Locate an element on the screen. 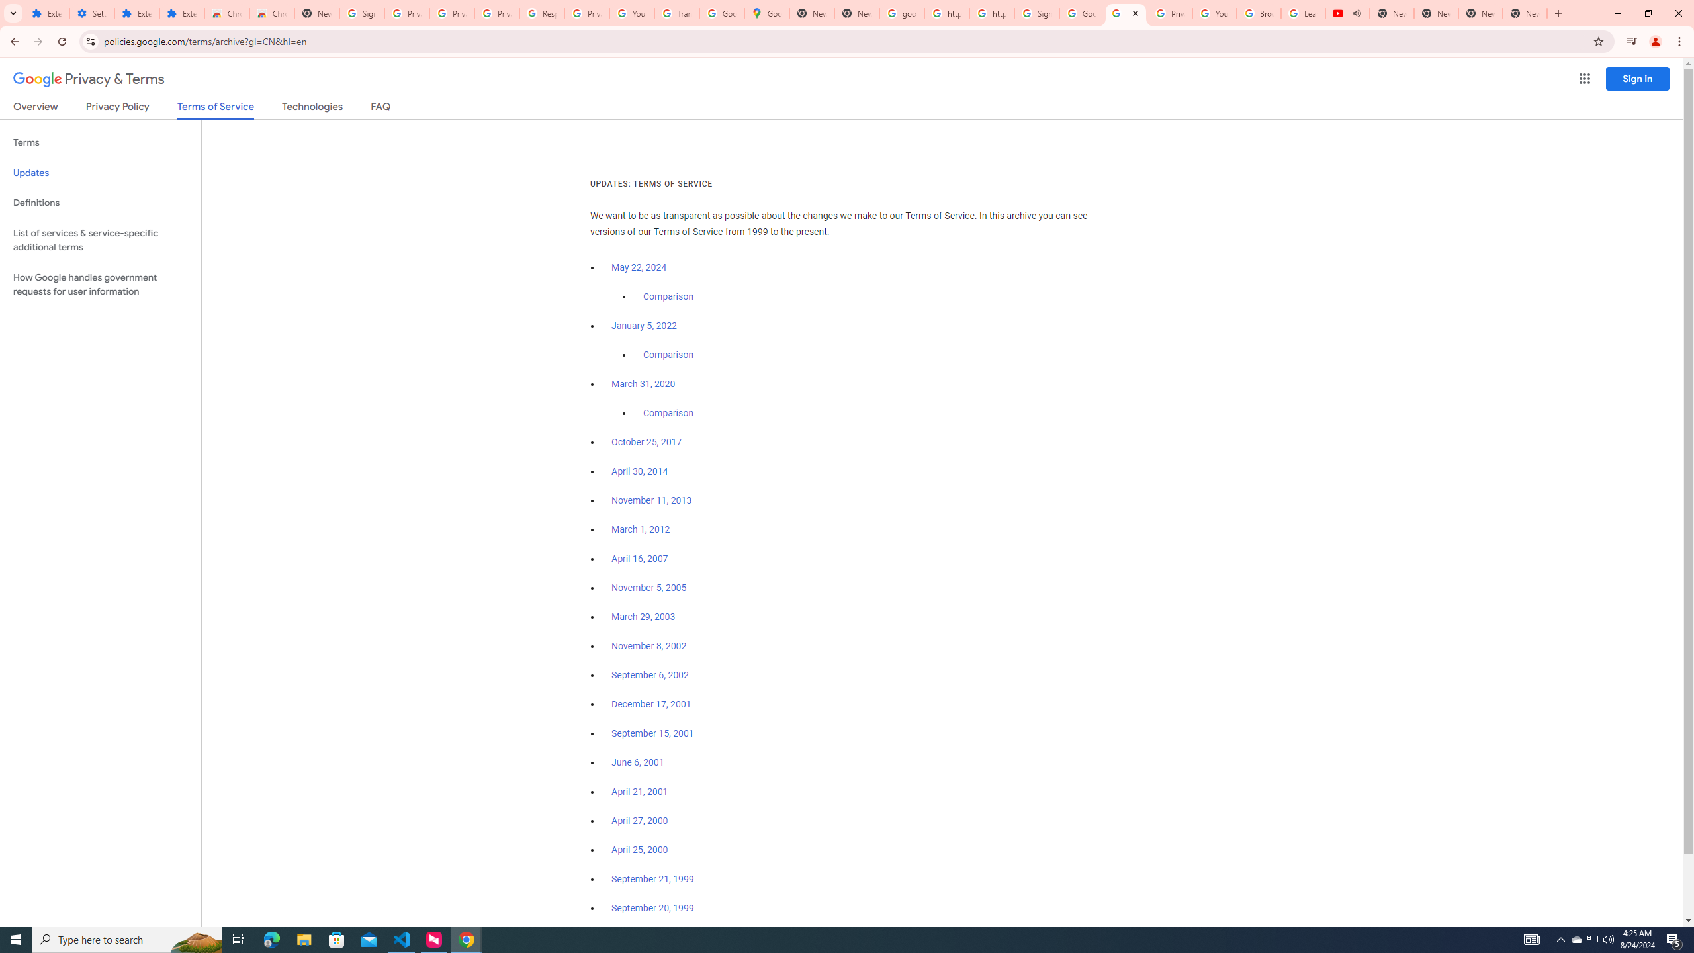 This screenshot has height=953, width=1694. https://scholar.google.com/ is located at coordinates (946, 13).